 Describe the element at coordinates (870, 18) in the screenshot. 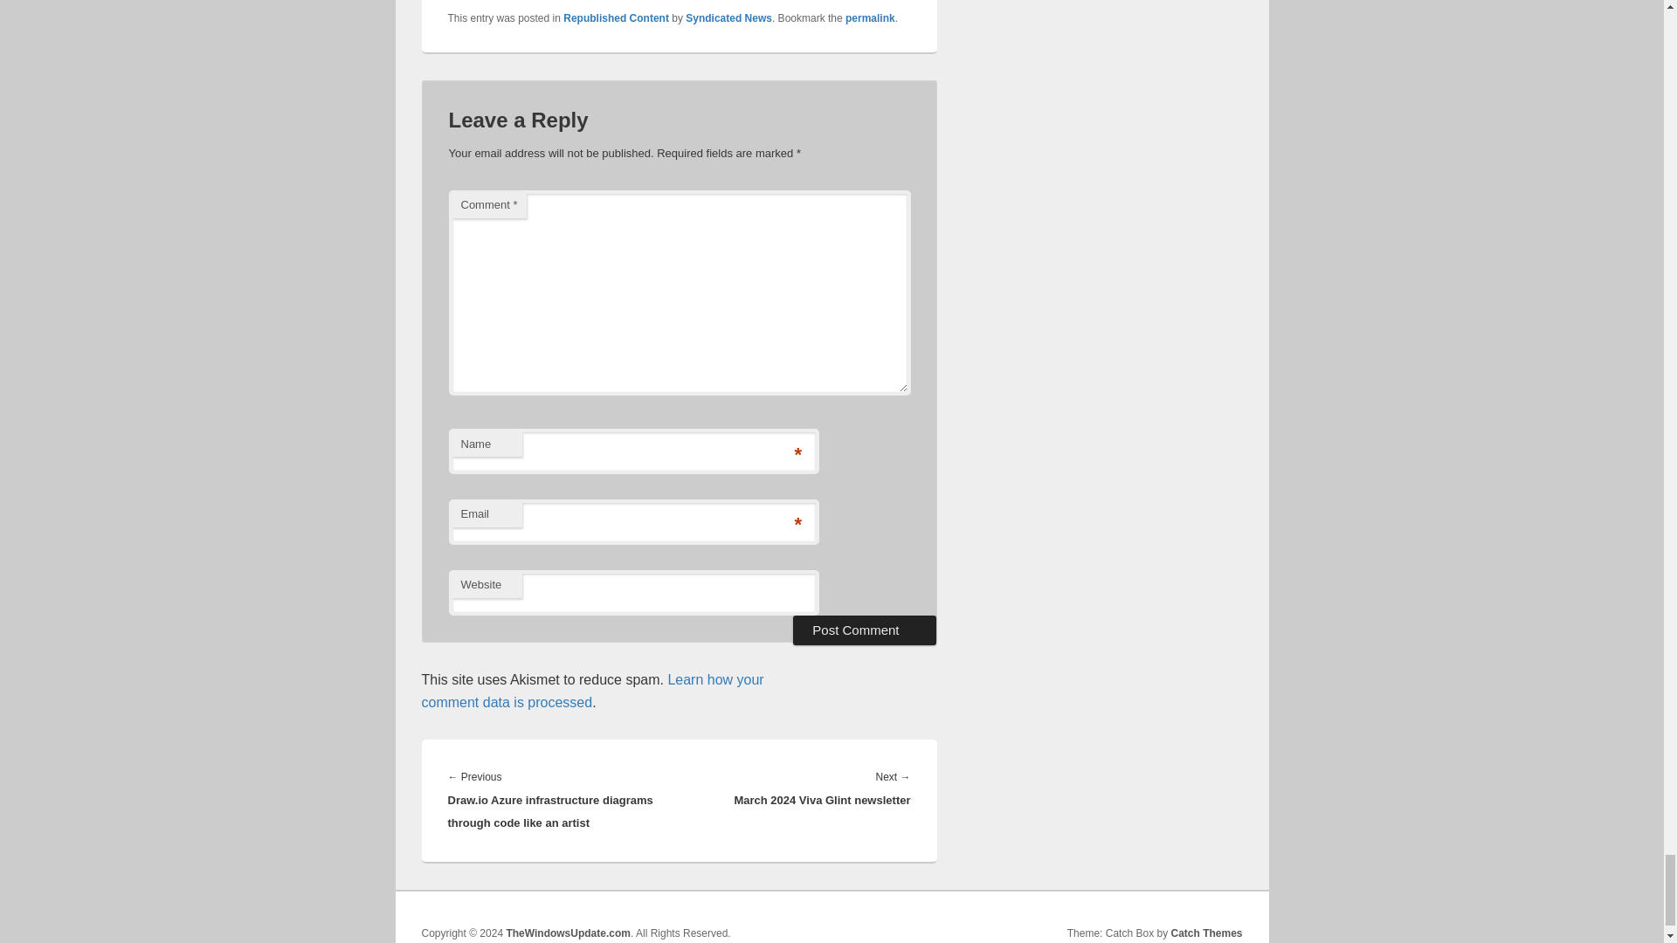

I see `permalink` at that location.